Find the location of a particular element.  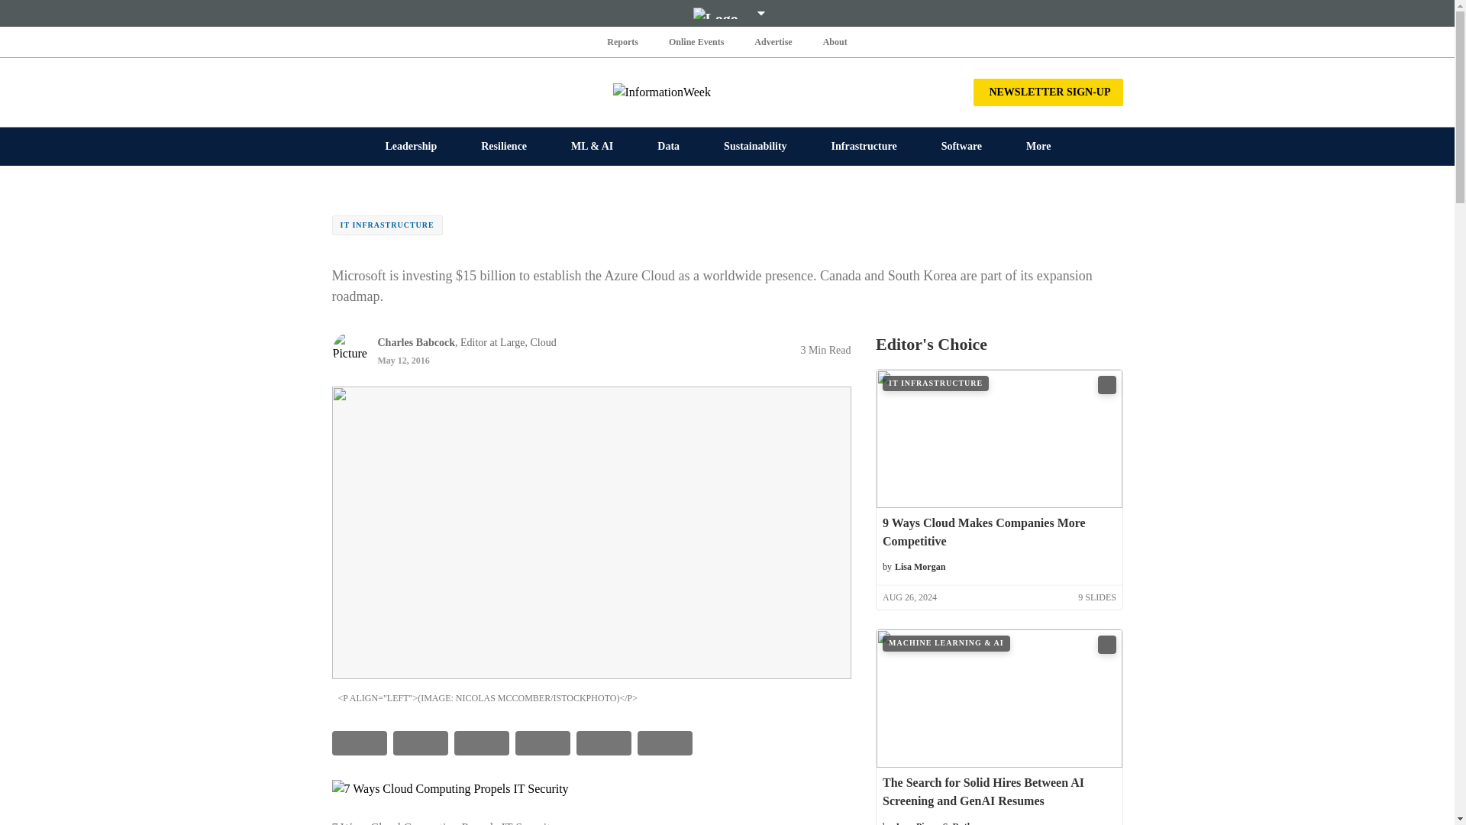

Online Events is located at coordinates (696, 41).